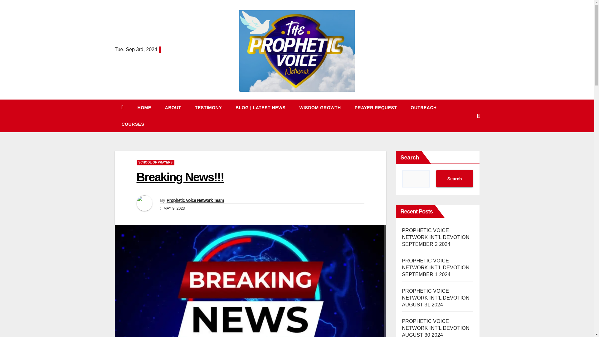 The image size is (599, 337). What do you see at coordinates (133, 124) in the screenshot?
I see `COURSES` at bounding box center [133, 124].